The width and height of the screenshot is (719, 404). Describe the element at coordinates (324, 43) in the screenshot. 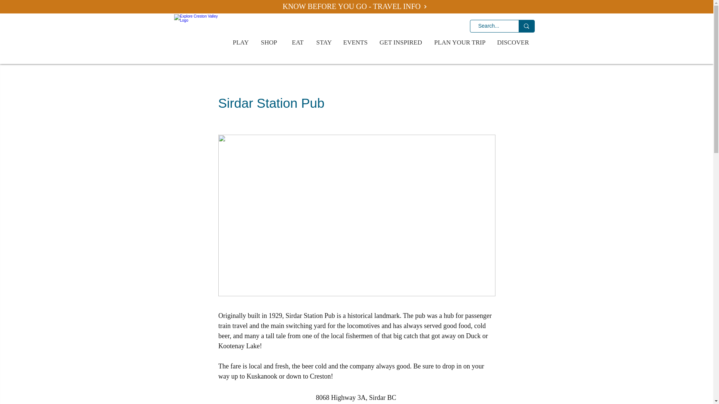

I see `STAY` at that location.